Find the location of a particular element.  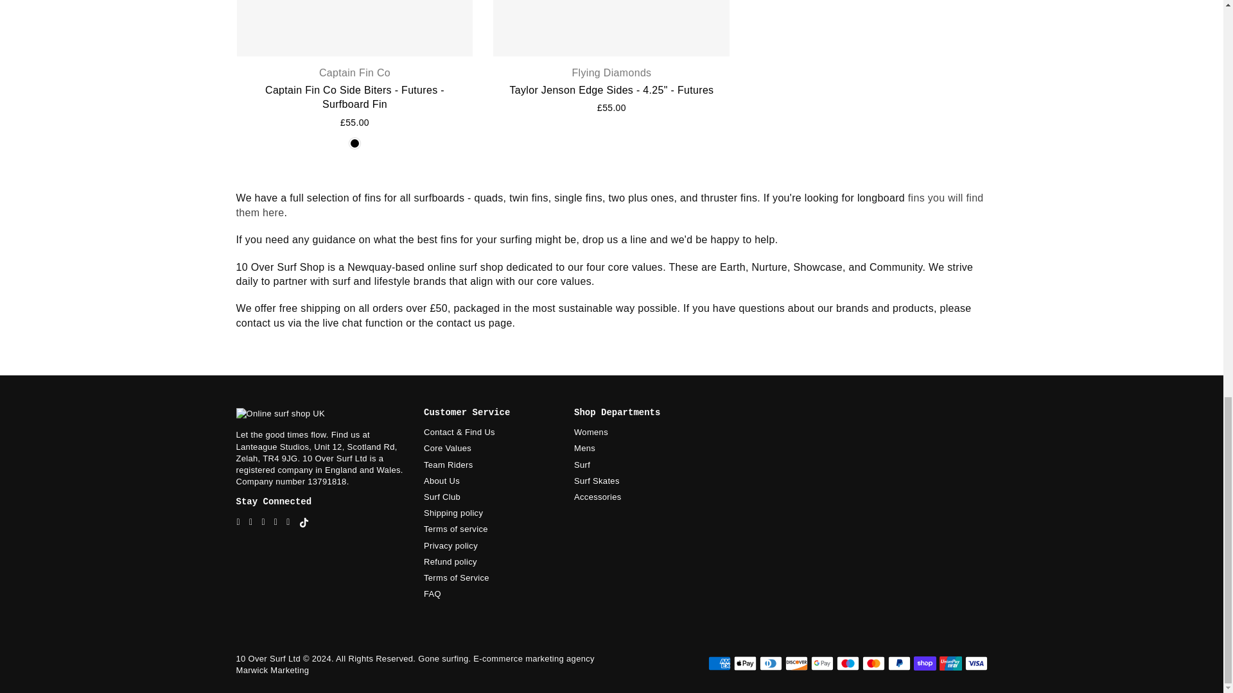

Maestro is located at coordinates (846, 663).